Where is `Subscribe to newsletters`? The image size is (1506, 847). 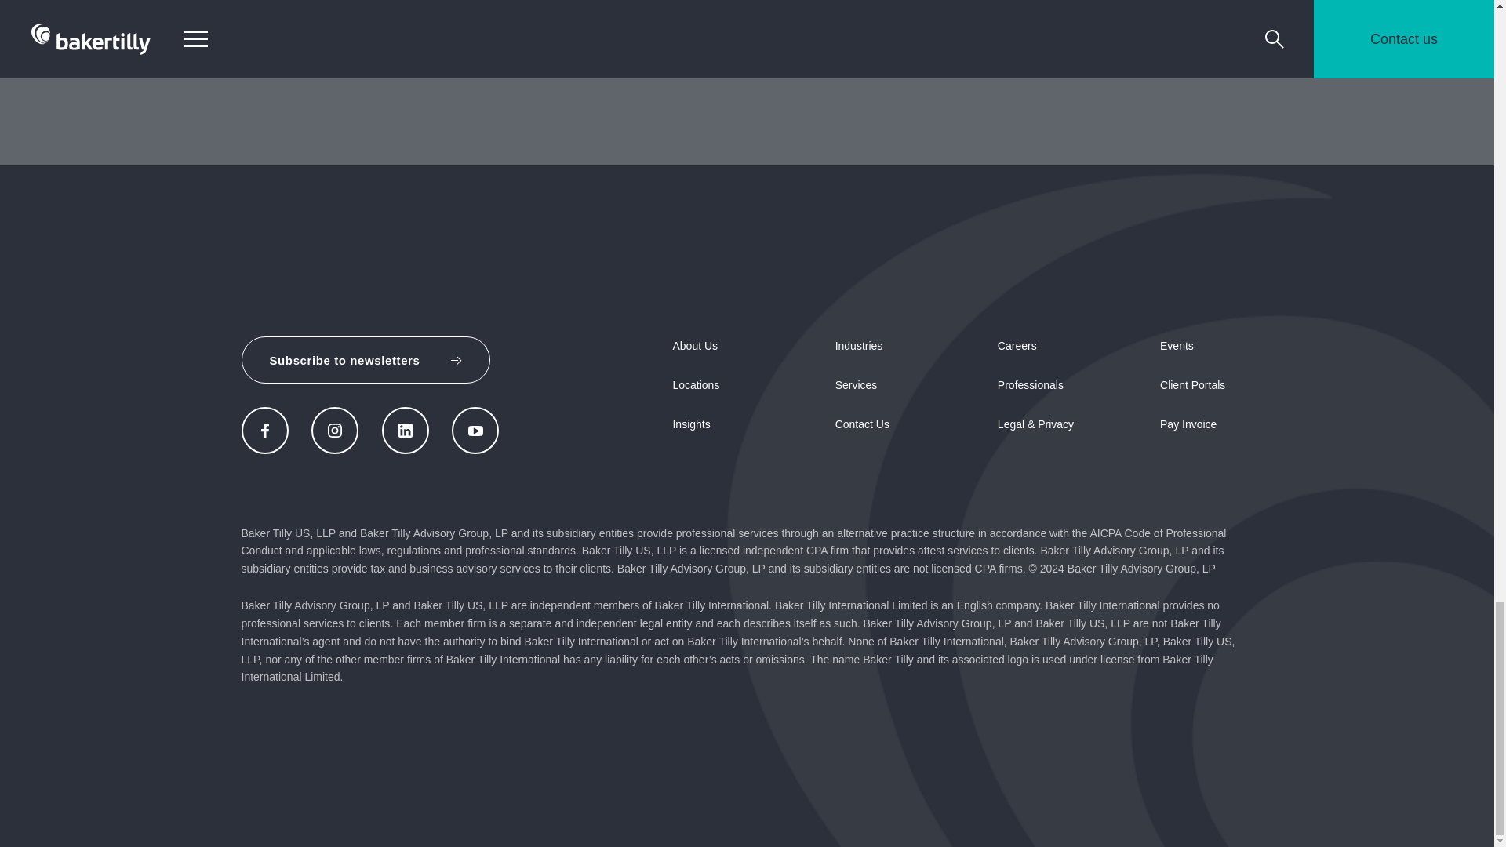 Subscribe to newsletters is located at coordinates (366, 359).